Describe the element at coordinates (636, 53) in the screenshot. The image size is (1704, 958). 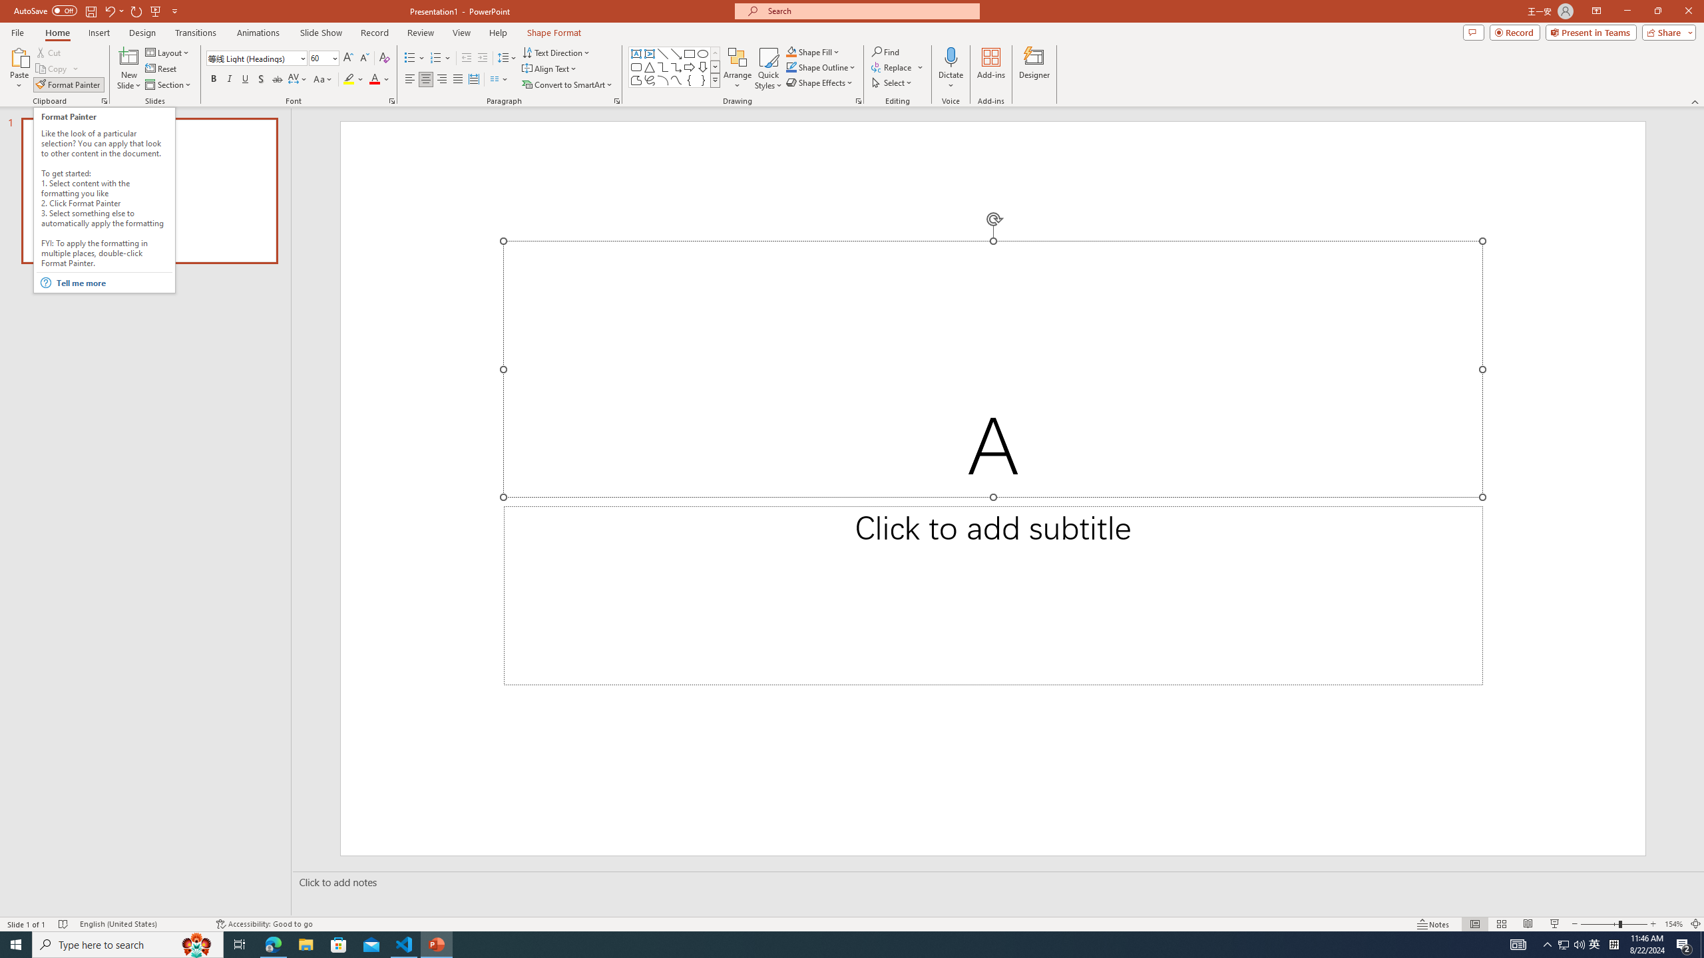
I see `Text Box` at that location.